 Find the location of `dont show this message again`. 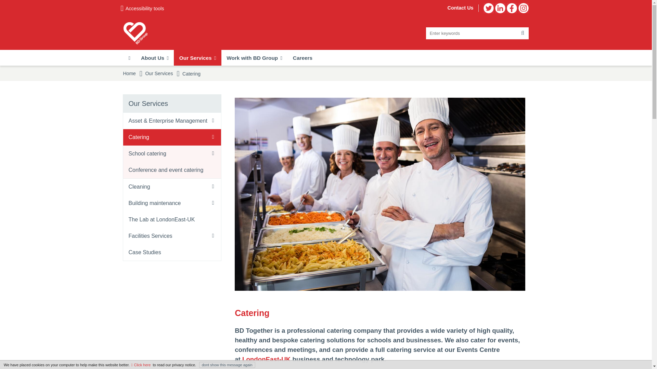

dont show this message again is located at coordinates (227, 365).